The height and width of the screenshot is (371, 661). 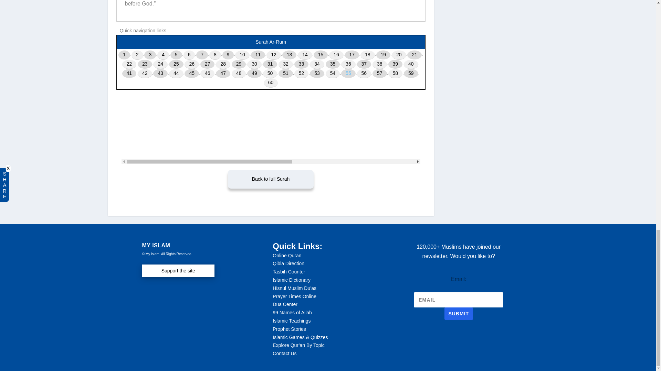 I want to click on 4, so click(x=163, y=55).